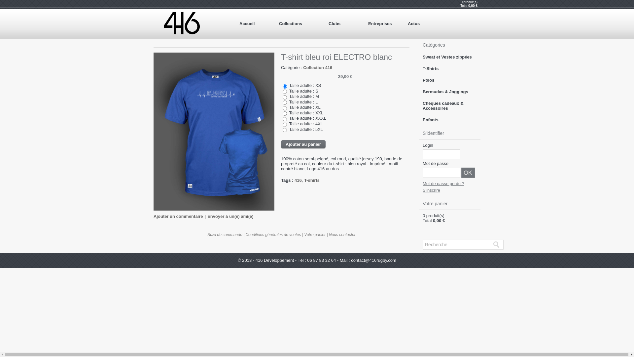  What do you see at coordinates (468, 173) in the screenshot?
I see `OK` at bounding box center [468, 173].